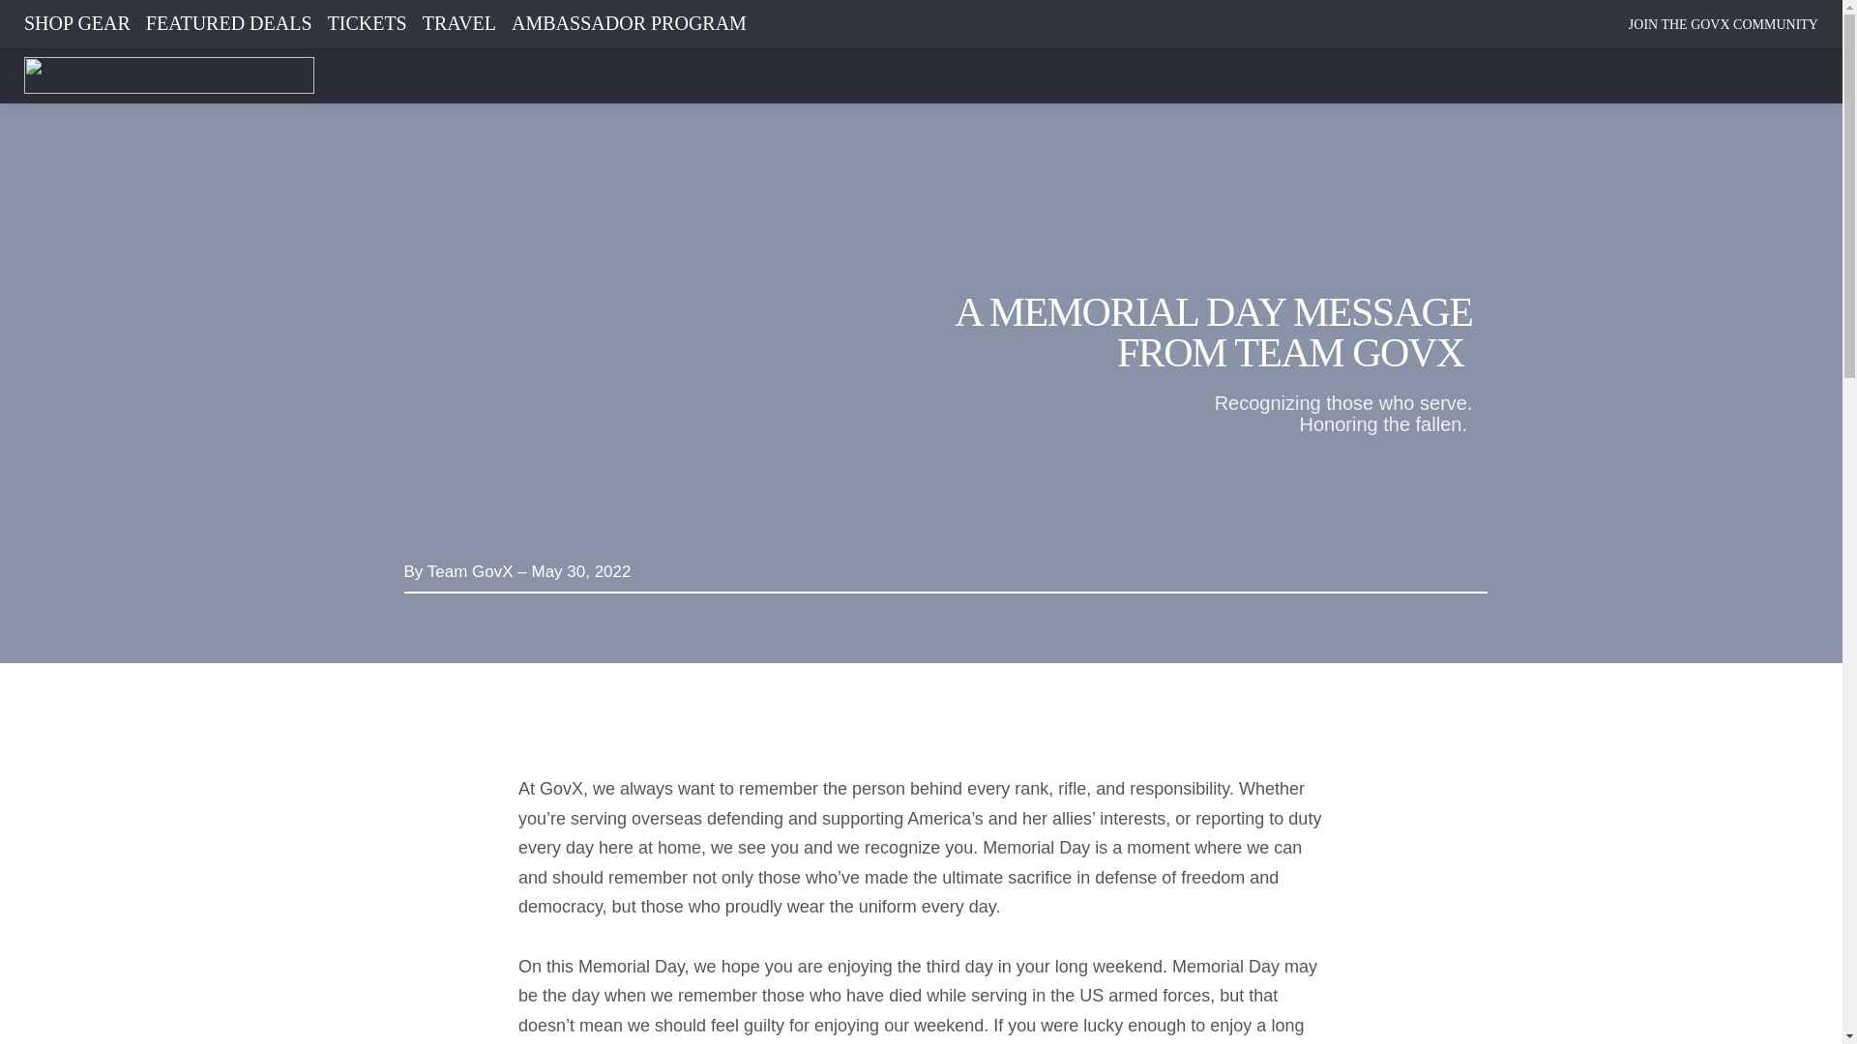  Describe the element at coordinates (228, 22) in the screenshot. I see `FEATURED DEALS` at that location.